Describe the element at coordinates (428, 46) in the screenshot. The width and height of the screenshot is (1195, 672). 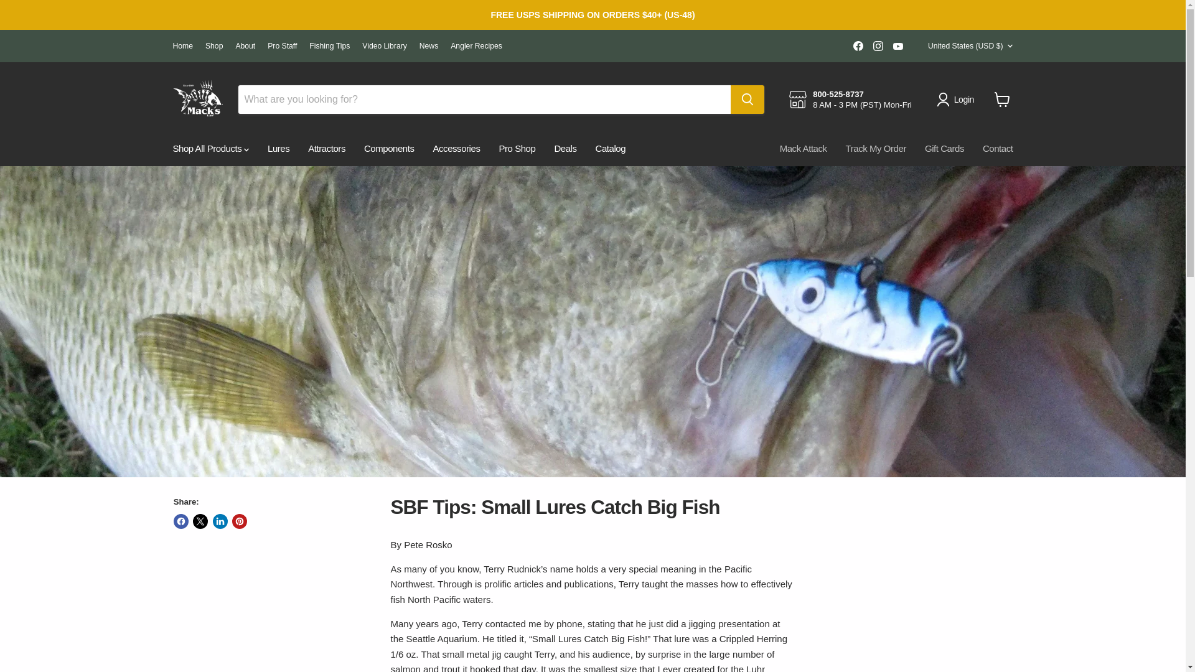
I see `News` at that location.